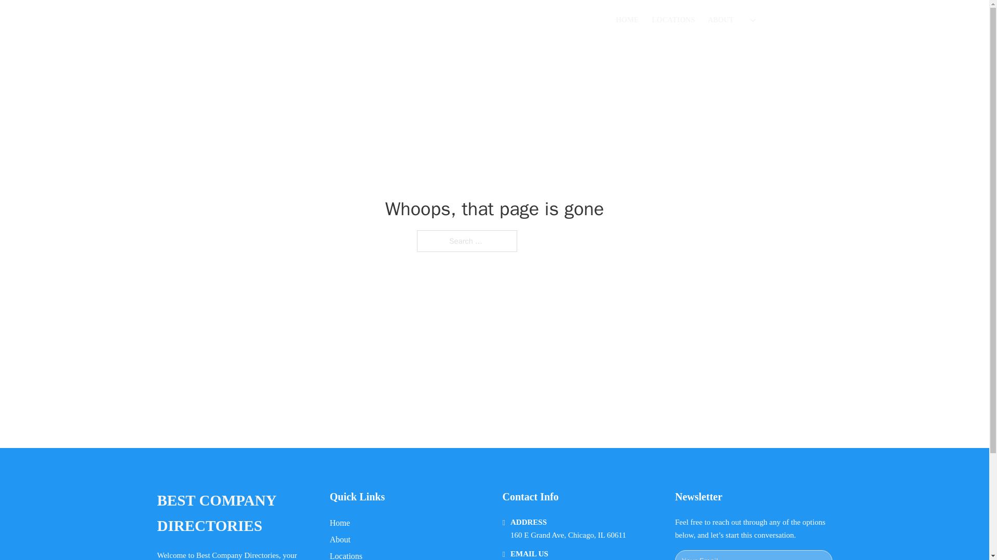 The height and width of the screenshot is (560, 997). Describe the element at coordinates (340, 523) in the screenshot. I see `Home` at that location.